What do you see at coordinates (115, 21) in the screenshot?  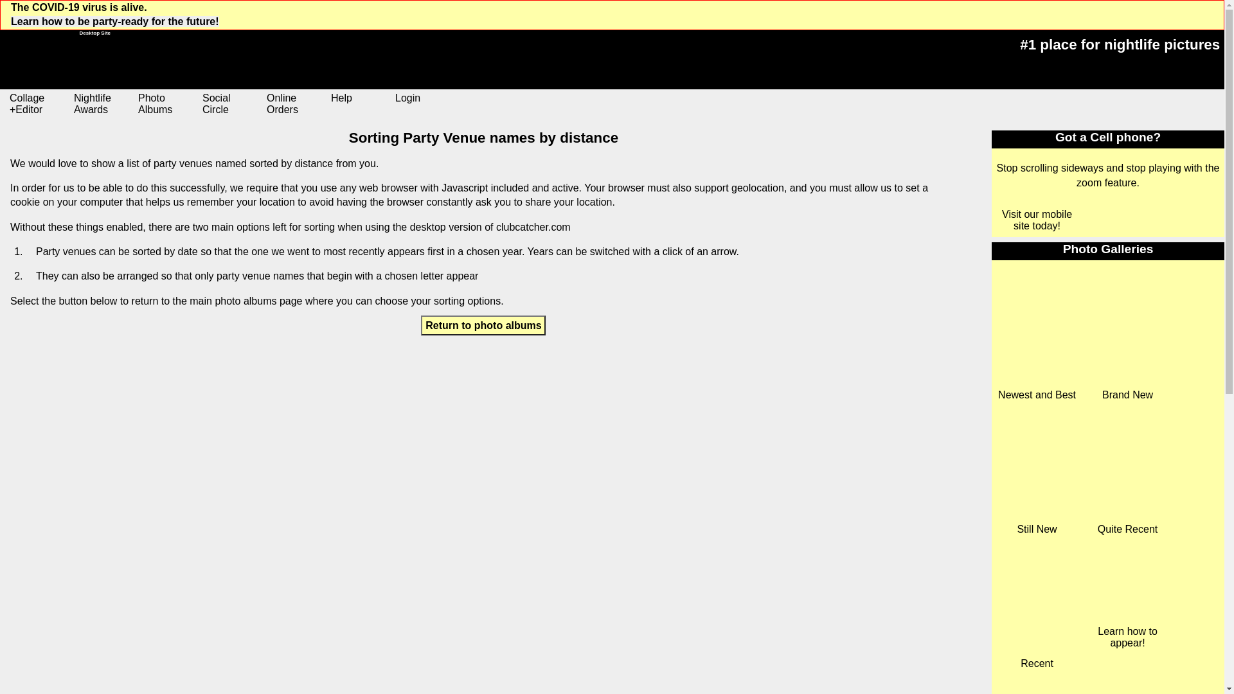 I see `Learn how to be party-ready for the future!` at bounding box center [115, 21].